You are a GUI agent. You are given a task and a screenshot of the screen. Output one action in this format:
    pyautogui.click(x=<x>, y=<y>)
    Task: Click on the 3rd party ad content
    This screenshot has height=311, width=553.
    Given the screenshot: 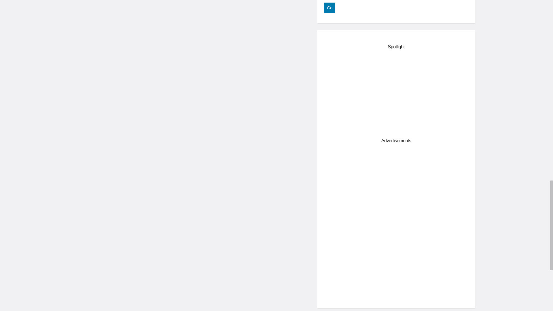 What is the action you would take?
    pyautogui.click(x=396, y=93)
    